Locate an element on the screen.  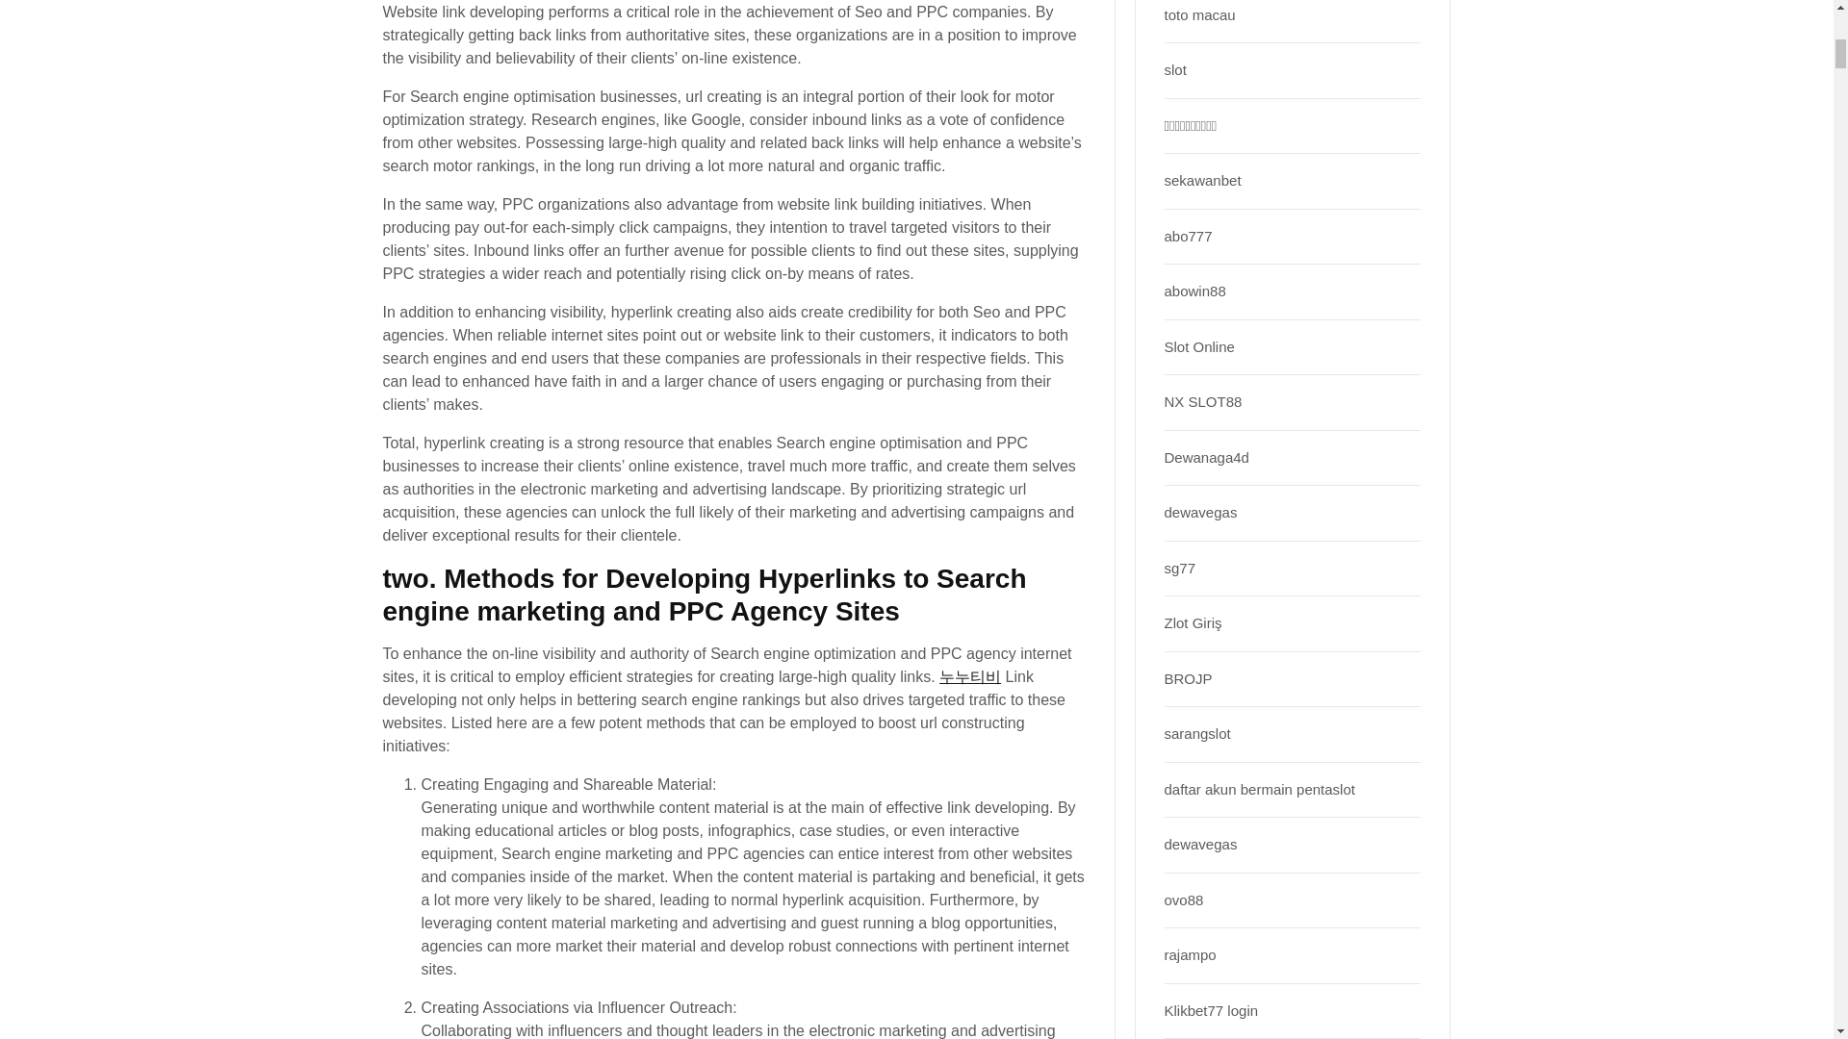
Dewanaga4d is located at coordinates (1206, 456).